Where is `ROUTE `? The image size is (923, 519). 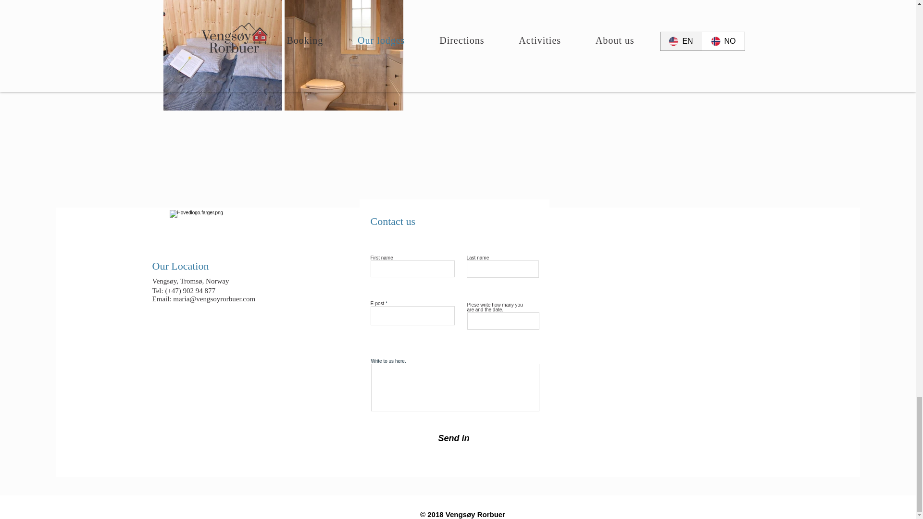 ROUTE  is located at coordinates (266, 240).